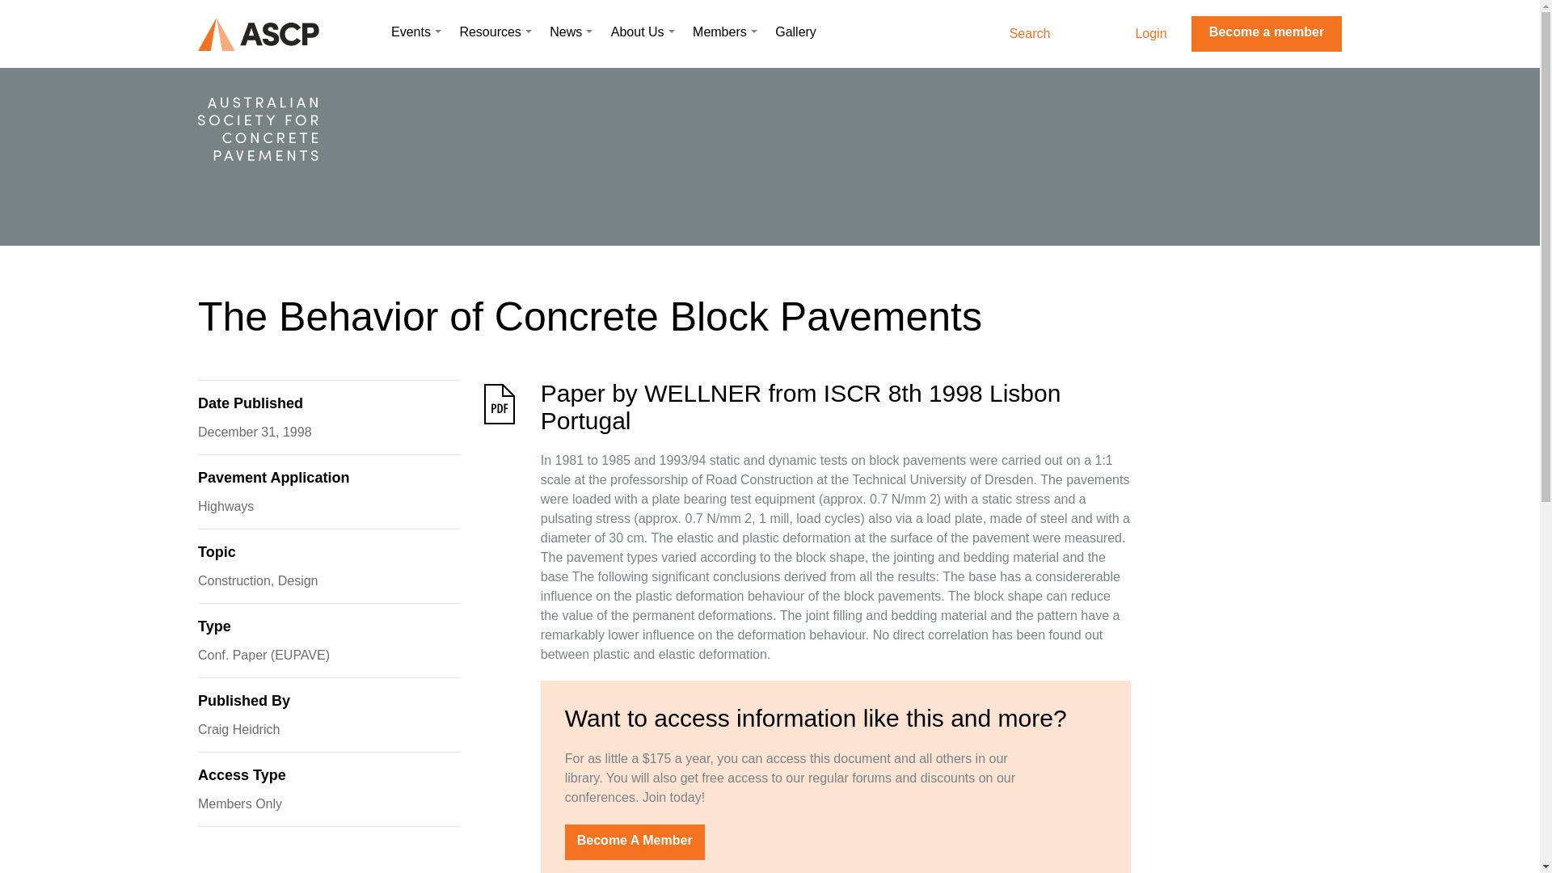 The width and height of the screenshot is (1552, 873). I want to click on Members, so click(724, 32).